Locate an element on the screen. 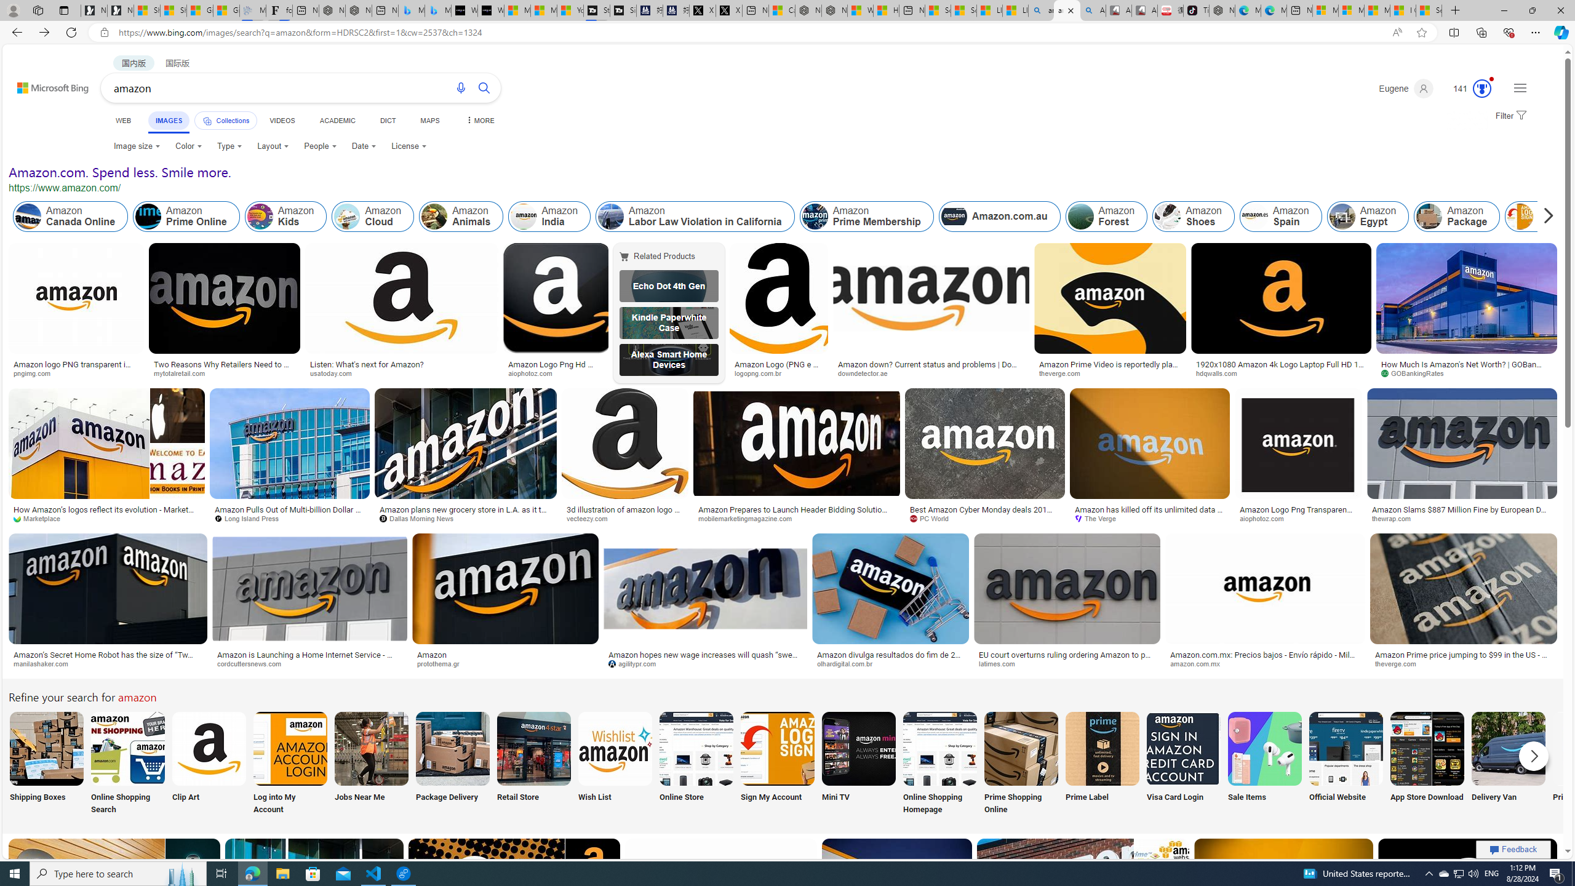 This screenshot has width=1575, height=886. Amazon Egypt is located at coordinates (1342, 217).